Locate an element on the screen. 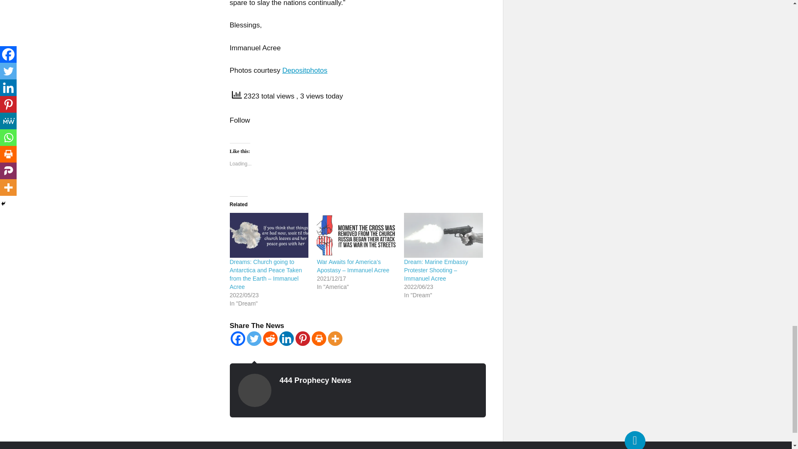 The width and height of the screenshot is (798, 449). Linkedin is located at coordinates (286, 338).